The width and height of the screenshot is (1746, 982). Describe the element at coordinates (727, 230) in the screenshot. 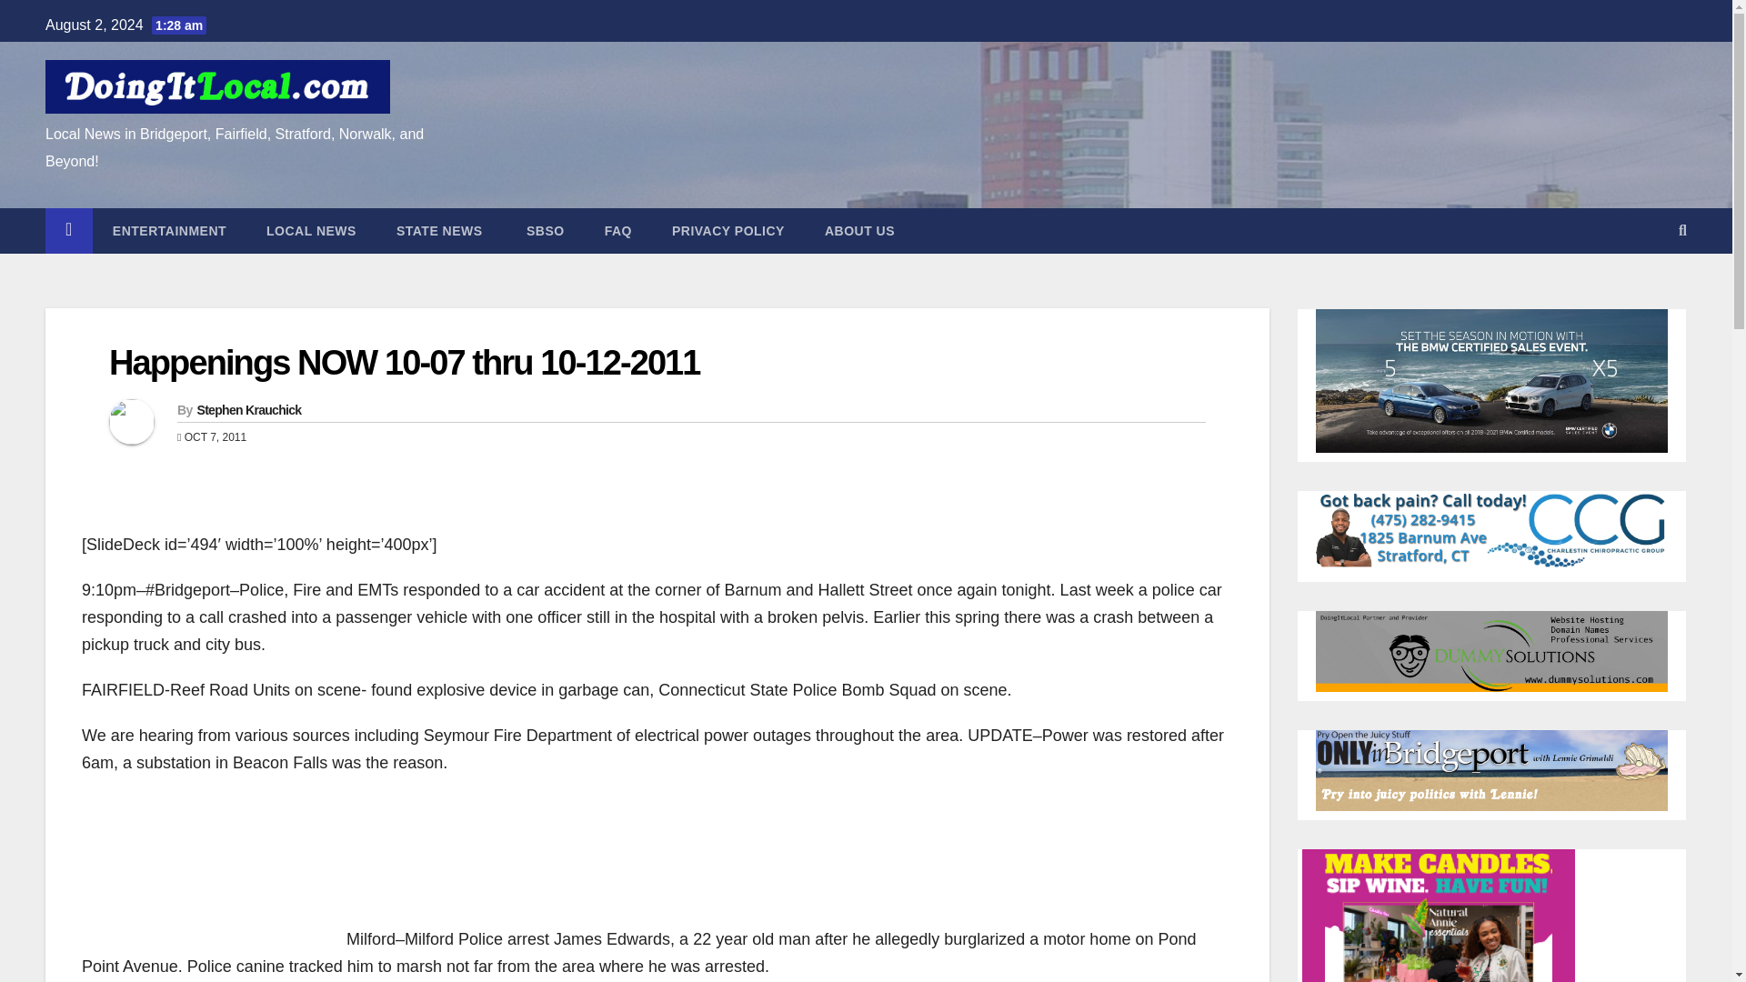

I see `PRIVACY POLICY` at that location.